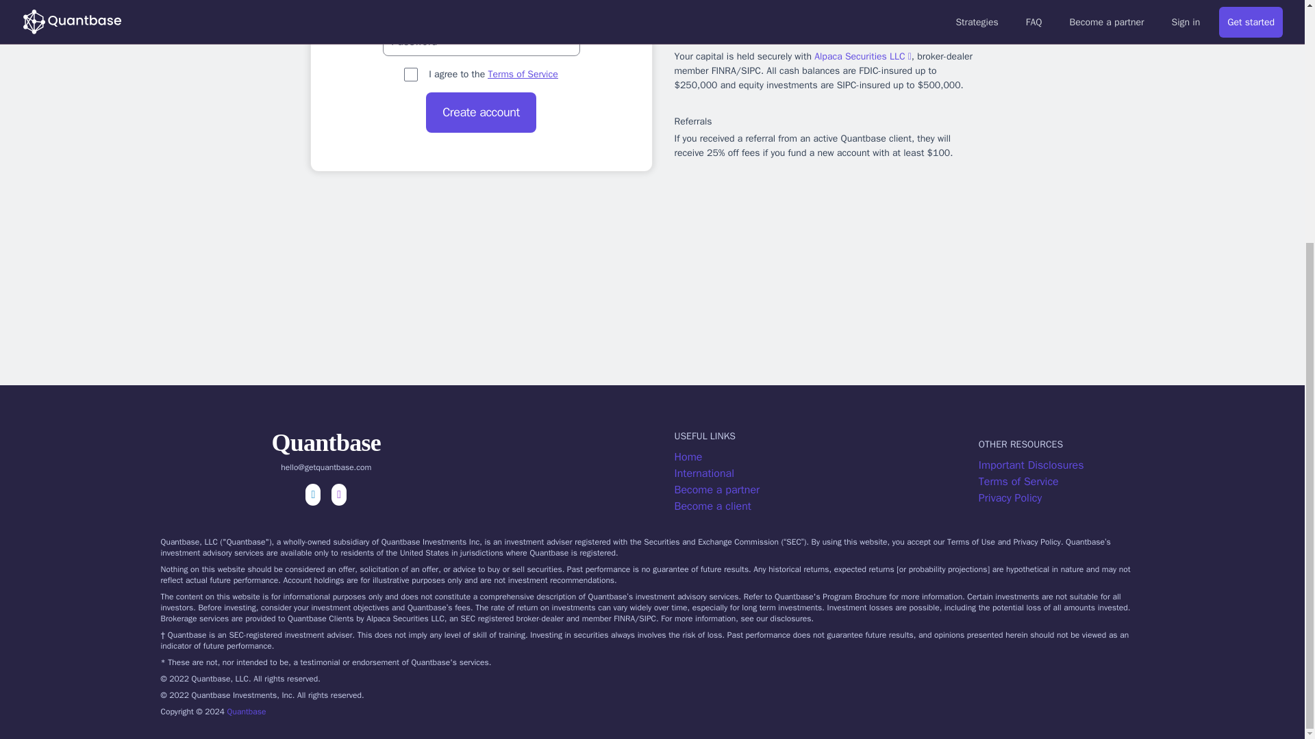 This screenshot has width=1315, height=739. What do you see at coordinates (862, 56) in the screenshot?
I see `Alpaca Securities LLC` at bounding box center [862, 56].